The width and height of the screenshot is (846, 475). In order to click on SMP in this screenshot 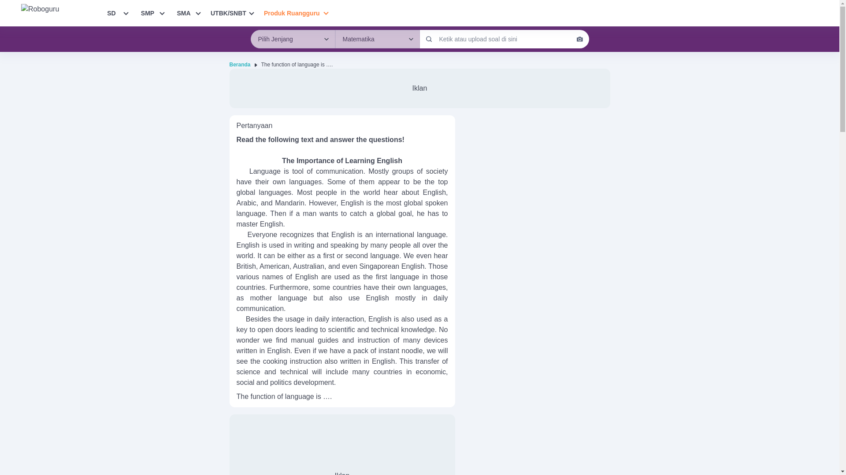, I will do `click(147, 13)`.